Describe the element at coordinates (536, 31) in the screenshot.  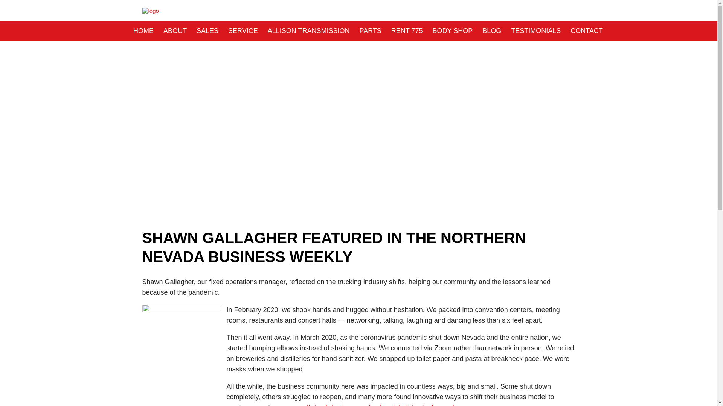
I see `TESTIMONIALS` at that location.